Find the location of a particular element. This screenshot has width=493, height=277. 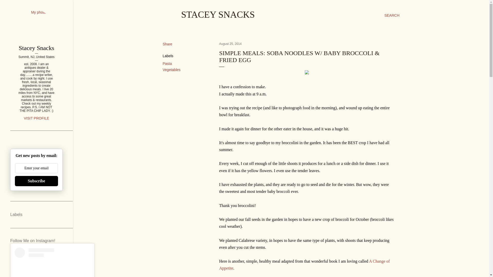

Pasta is located at coordinates (167, 63).